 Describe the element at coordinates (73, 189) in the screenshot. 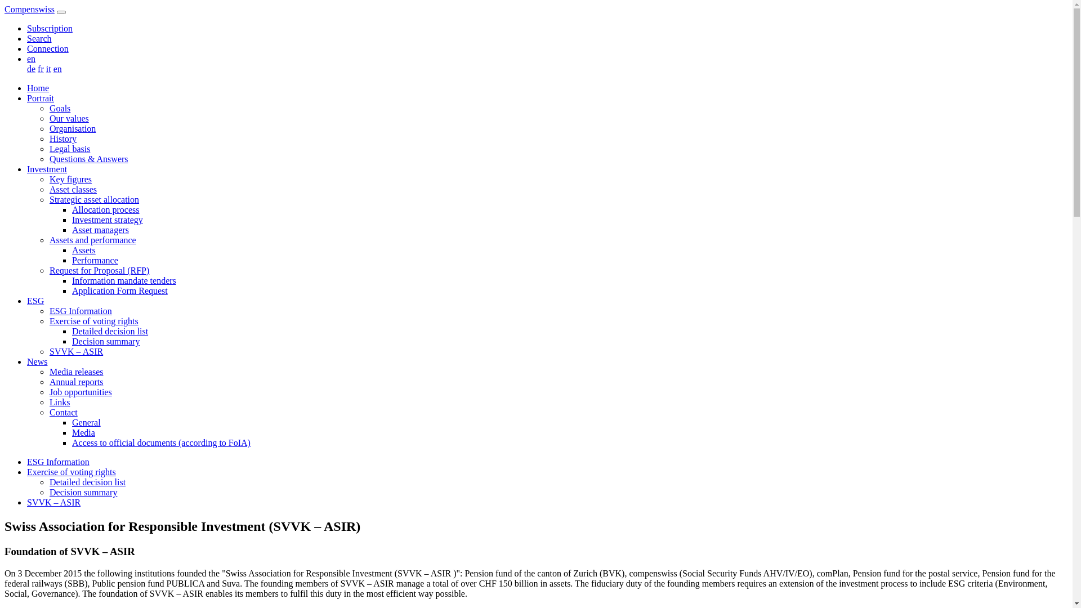

I see `Asset classes` at that location.